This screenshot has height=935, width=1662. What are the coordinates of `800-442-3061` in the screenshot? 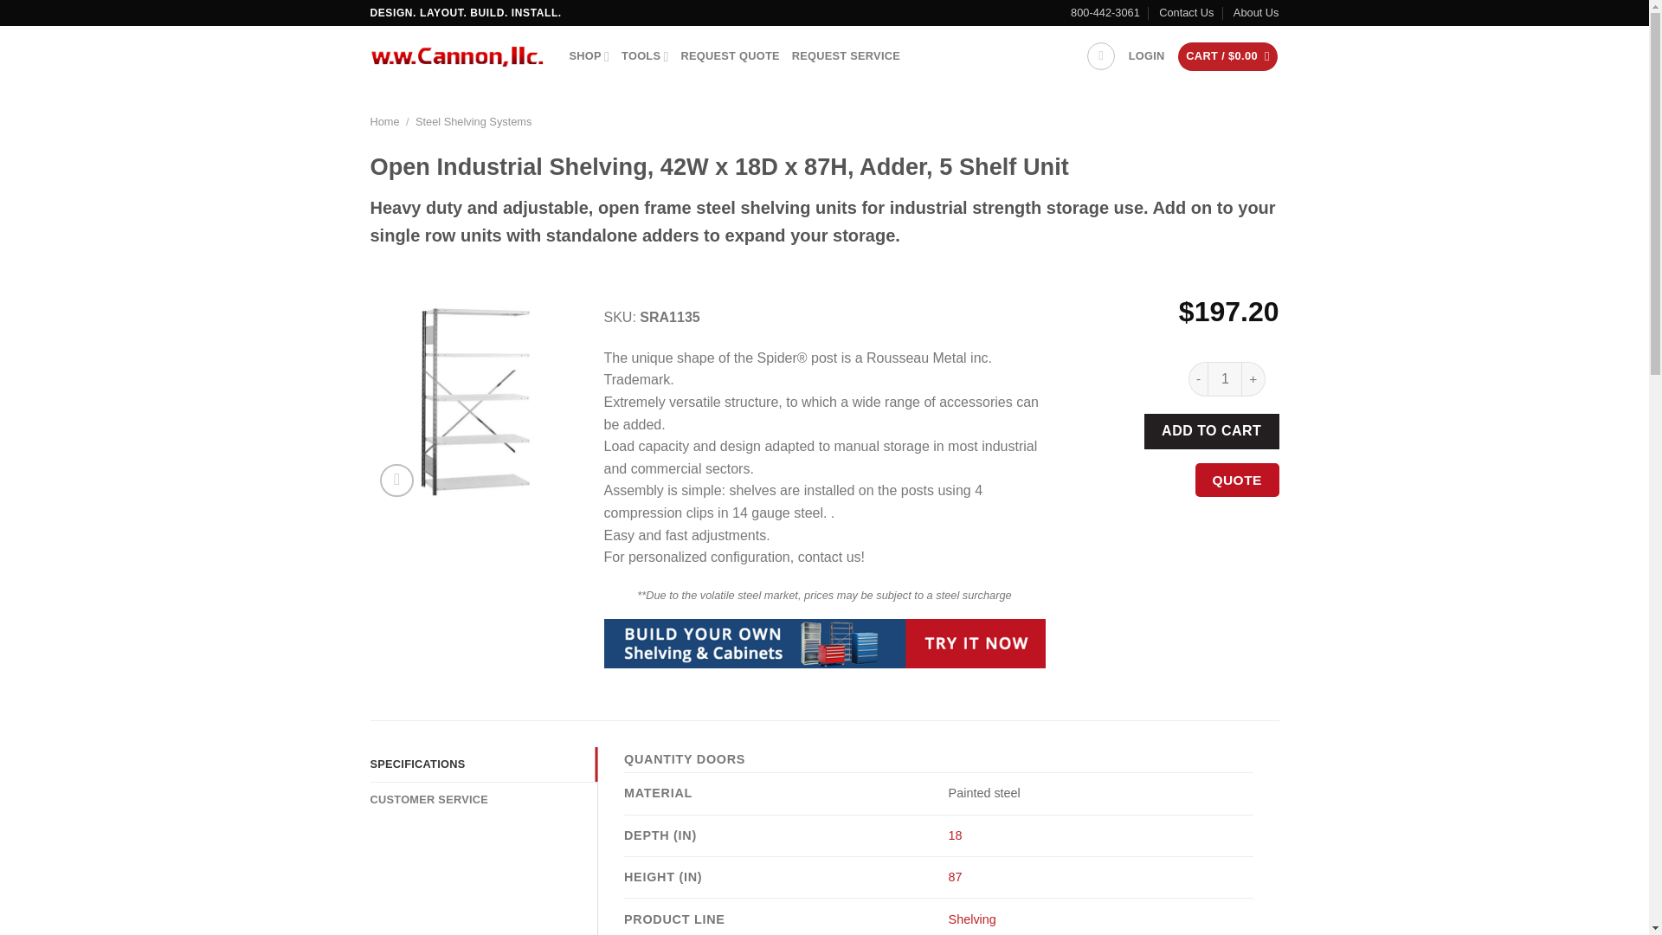 It's located at (1105, 13).